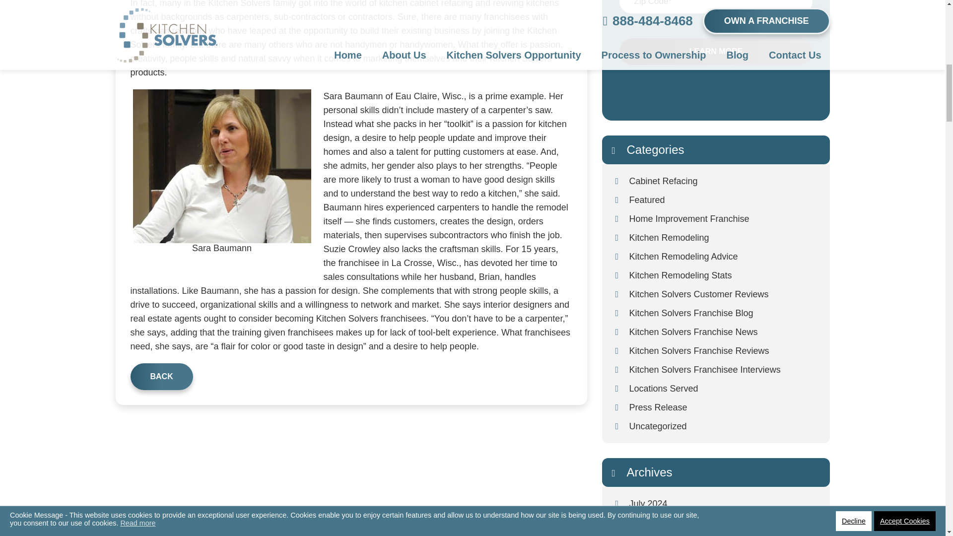 This screenshot has width=953, height=536. What do you see at coordinates (725, 256) in the screenshot?
I see `Kitchen Remodeling Advice` at bounding box center [725, 256].